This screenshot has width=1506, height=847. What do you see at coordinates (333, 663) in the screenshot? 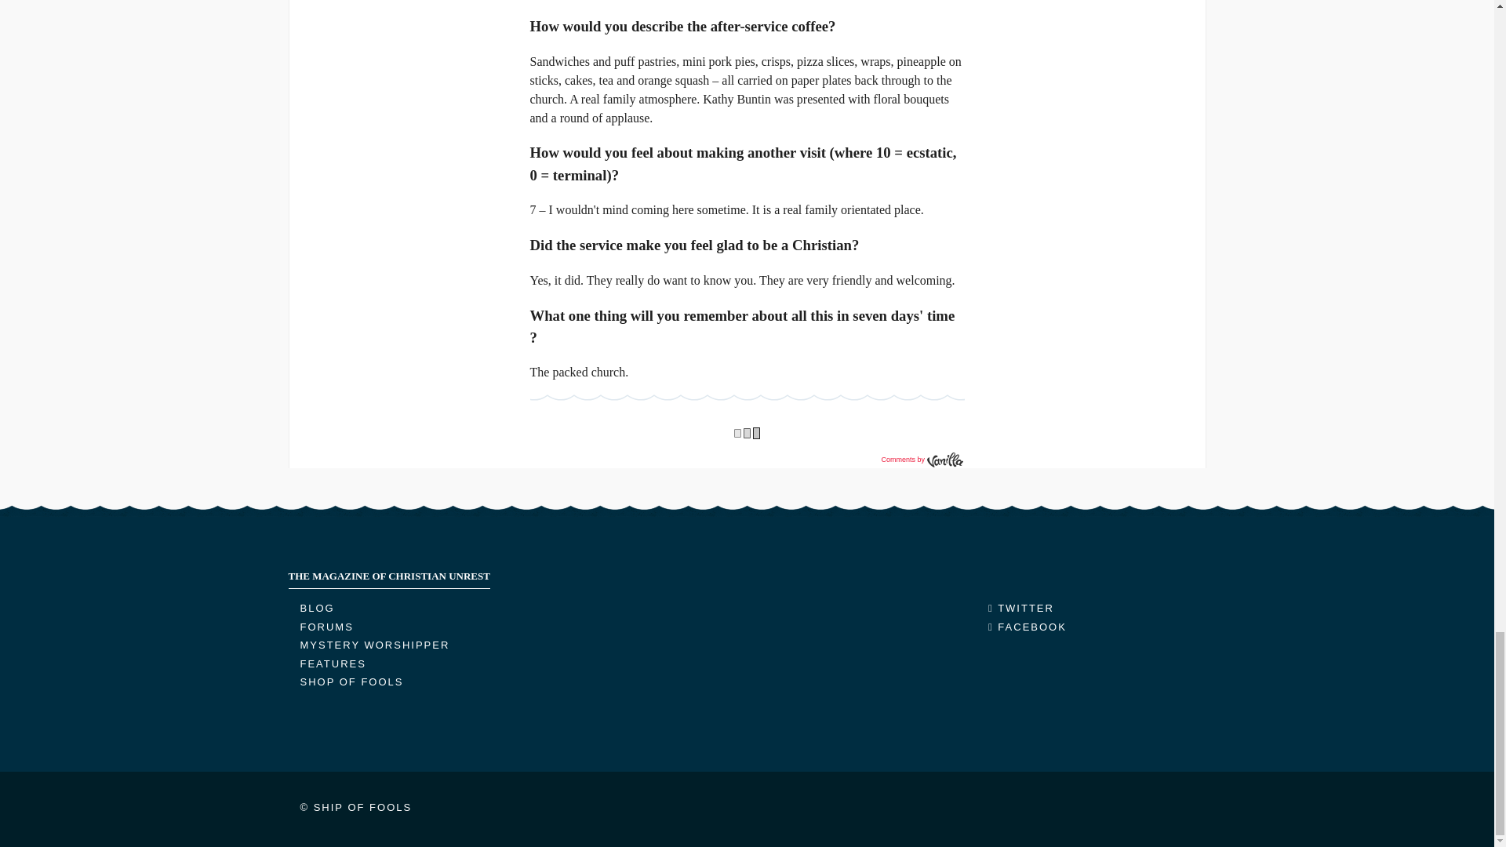
I see `FEATURES` at bounding box center [333, 663].